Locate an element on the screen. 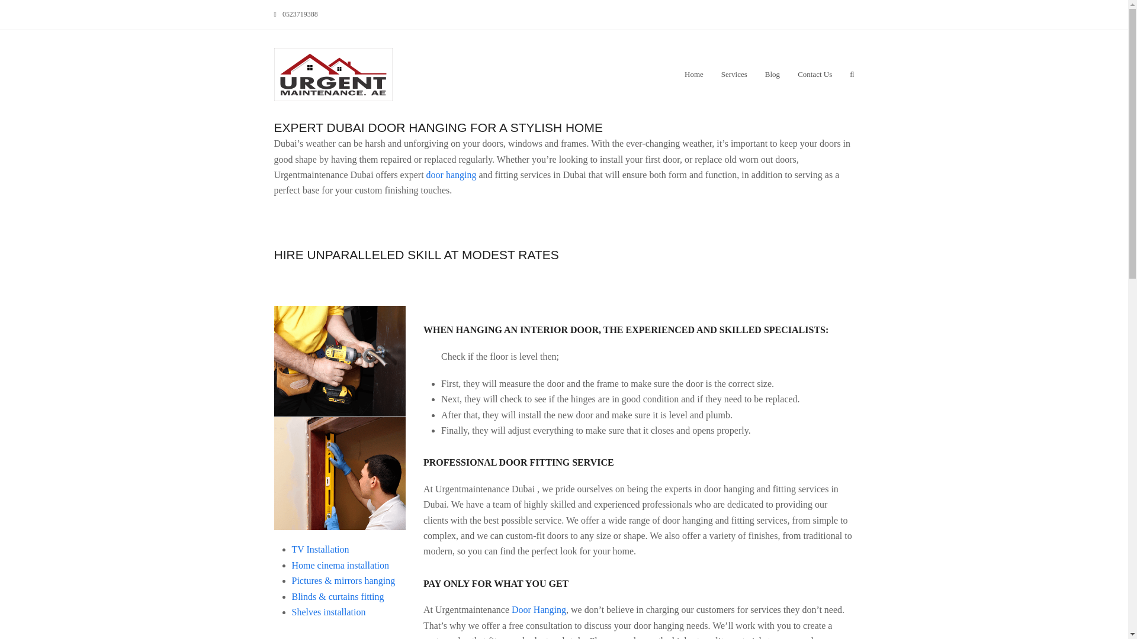  Contact Us is located at coordinates (815, 75).